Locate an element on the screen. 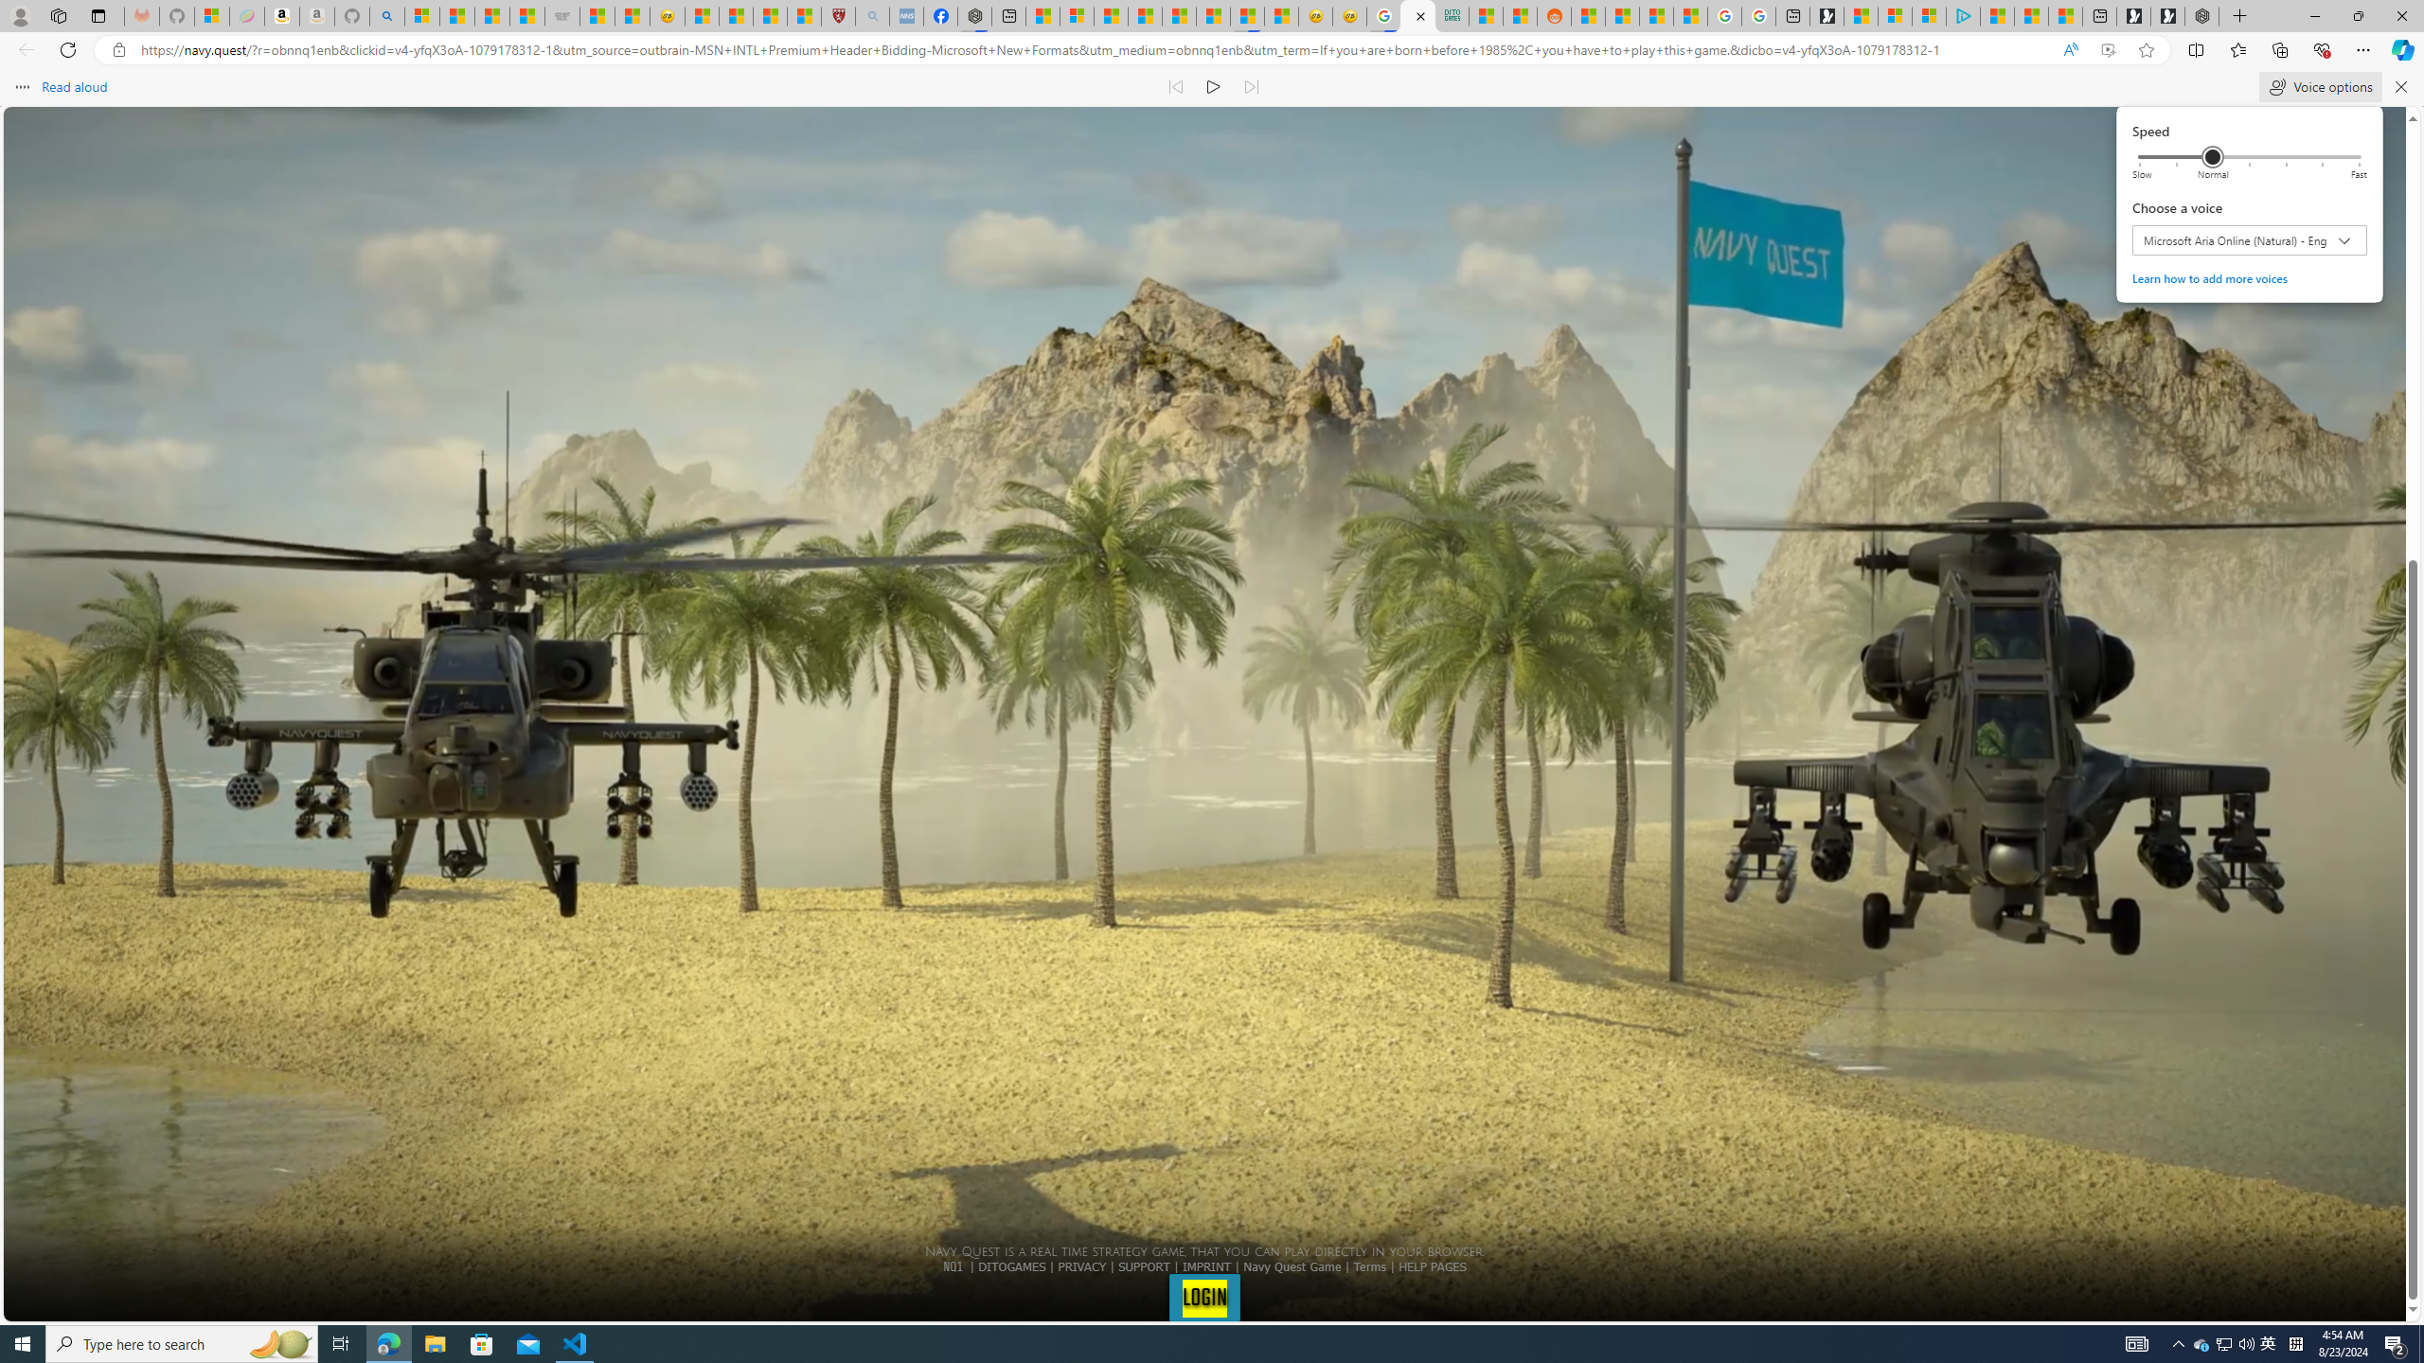 The width and height of the screenshot is (2424, 1363). list of asthma inhalers uk - Search - Sleeping is located at coordinates (1214, 87).